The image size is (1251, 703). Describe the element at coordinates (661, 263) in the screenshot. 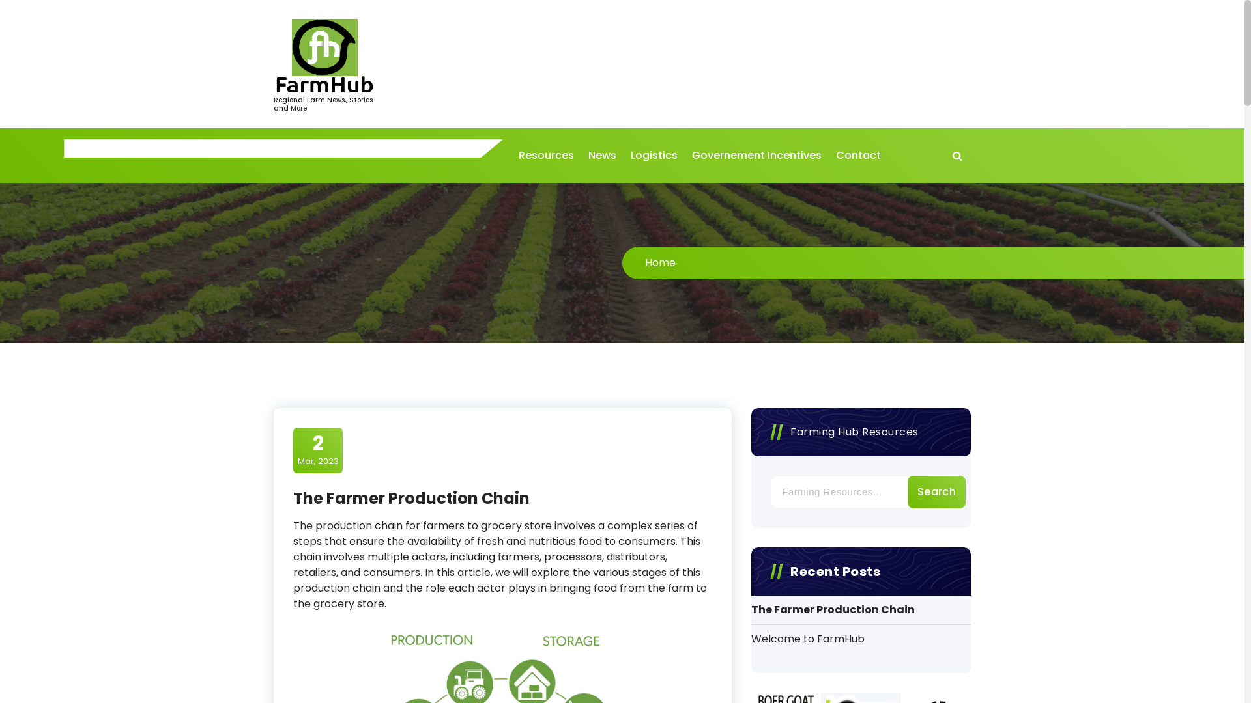

I see `Home` at that location.